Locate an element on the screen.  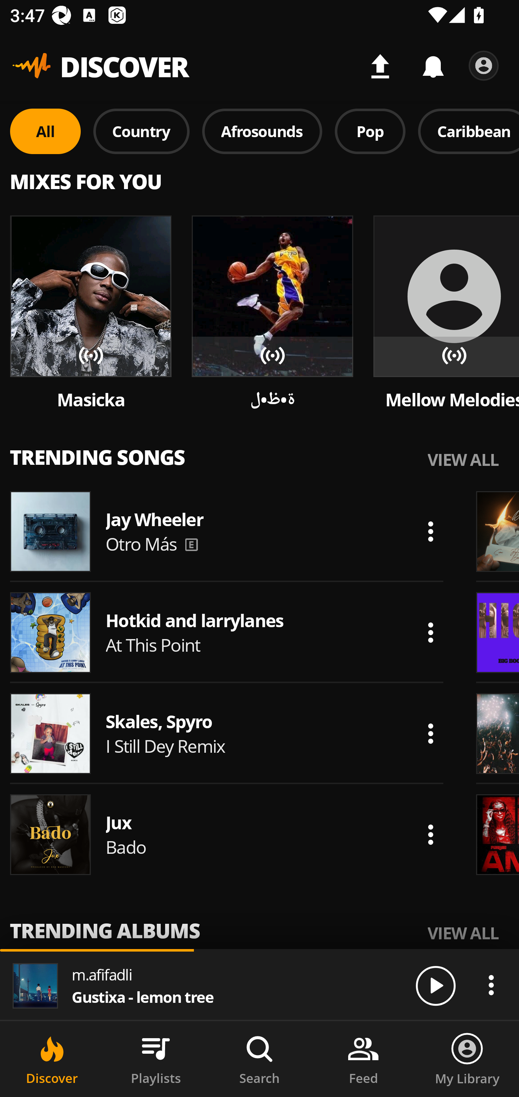
Song artwork Jux Bado Actions is located at coordinates (227, 835).